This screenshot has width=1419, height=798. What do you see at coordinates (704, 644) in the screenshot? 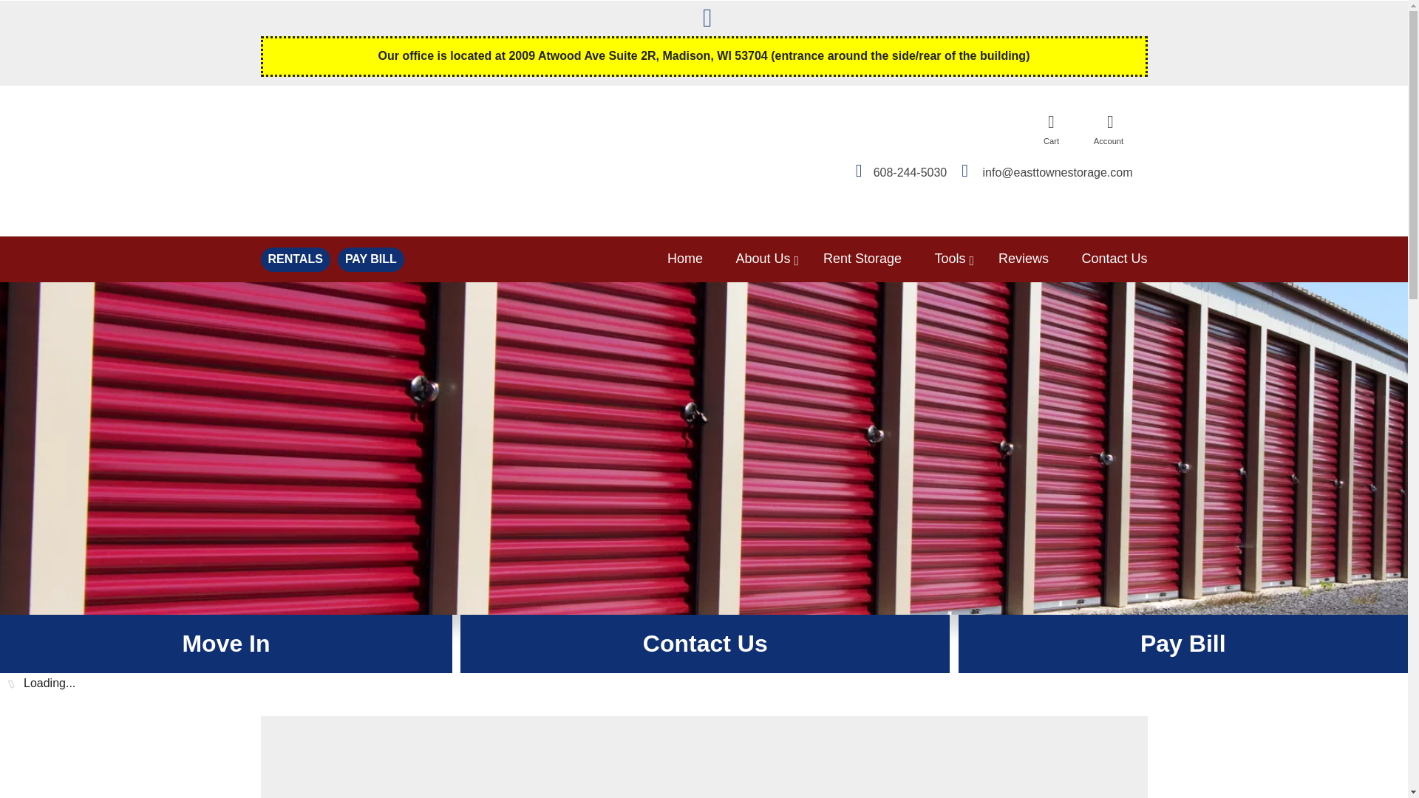
I see `Contact Us` at bounding box center [704, 644].